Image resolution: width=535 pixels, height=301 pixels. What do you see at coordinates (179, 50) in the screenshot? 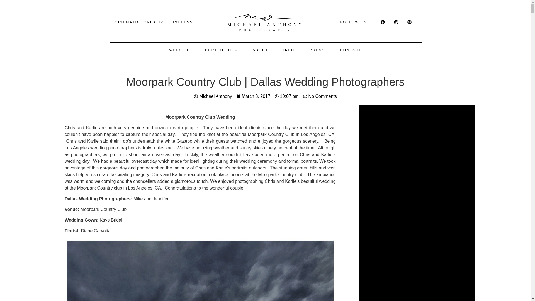
I see `WEBSITE` at bounding box center [179, 50].